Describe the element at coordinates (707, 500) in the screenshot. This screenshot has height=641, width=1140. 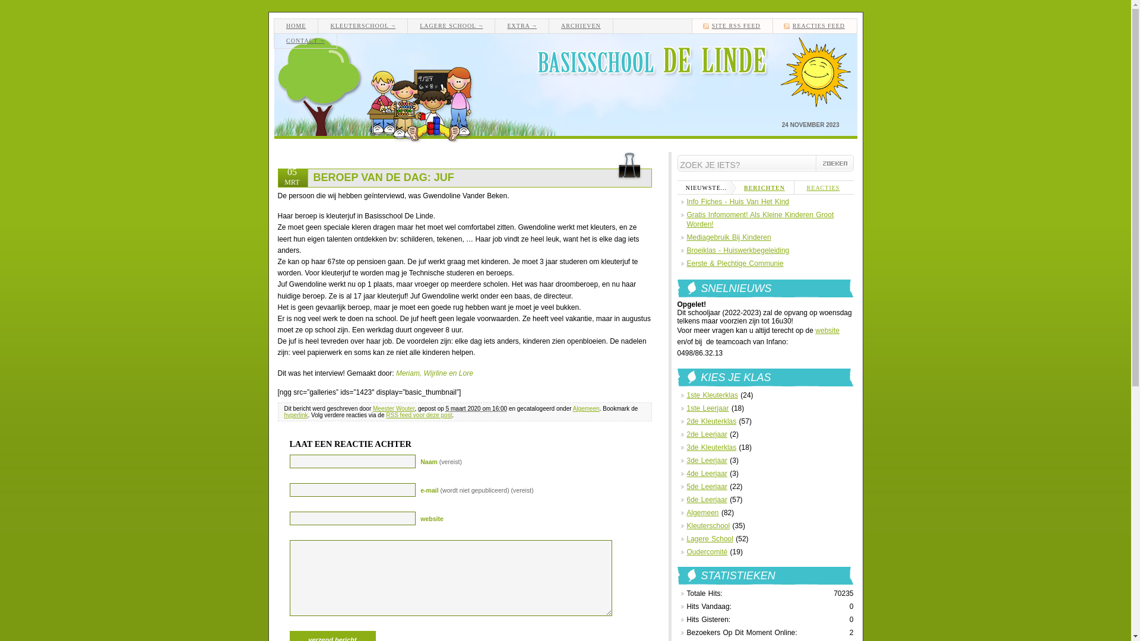
I see `6de Leerjaar` at that location.